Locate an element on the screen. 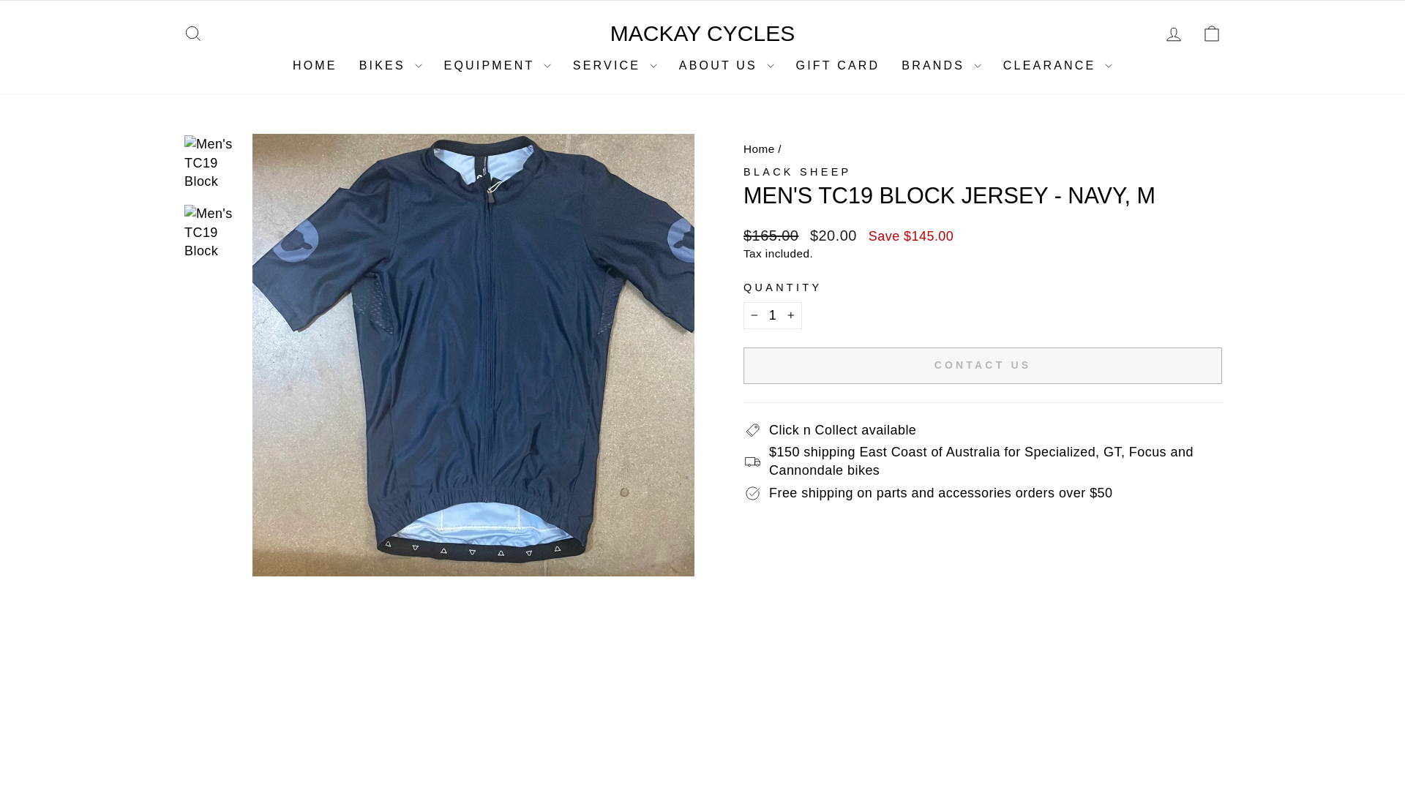 Image resolution: width=1405 pixels, height=790 pixels. ICON-SEARCH is located at coordinates (193, 34).